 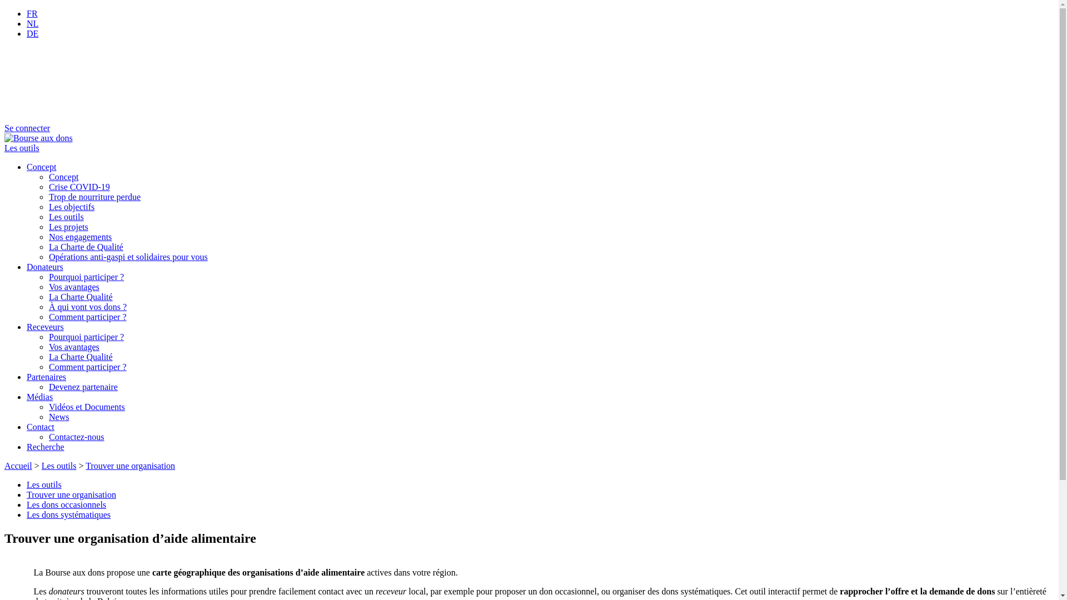 What do you see at coordinates (45, 267) in the screenshot?
I see `Donateurs` at bounding box center [45, 267].